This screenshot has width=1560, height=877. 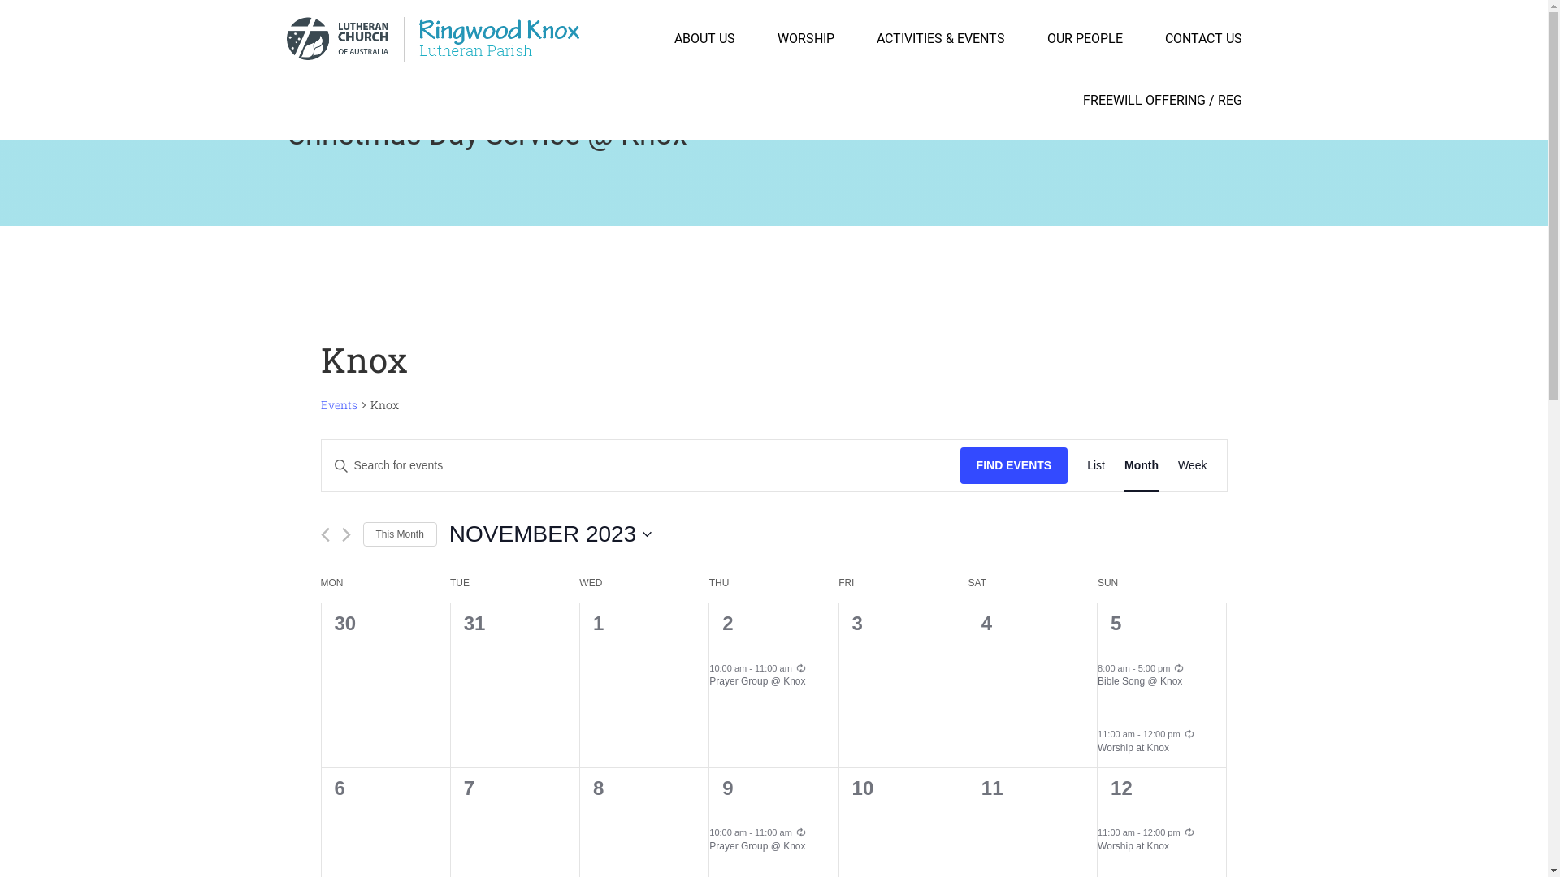 I want to click on CONTACT US, so click(x=1204, y=39).